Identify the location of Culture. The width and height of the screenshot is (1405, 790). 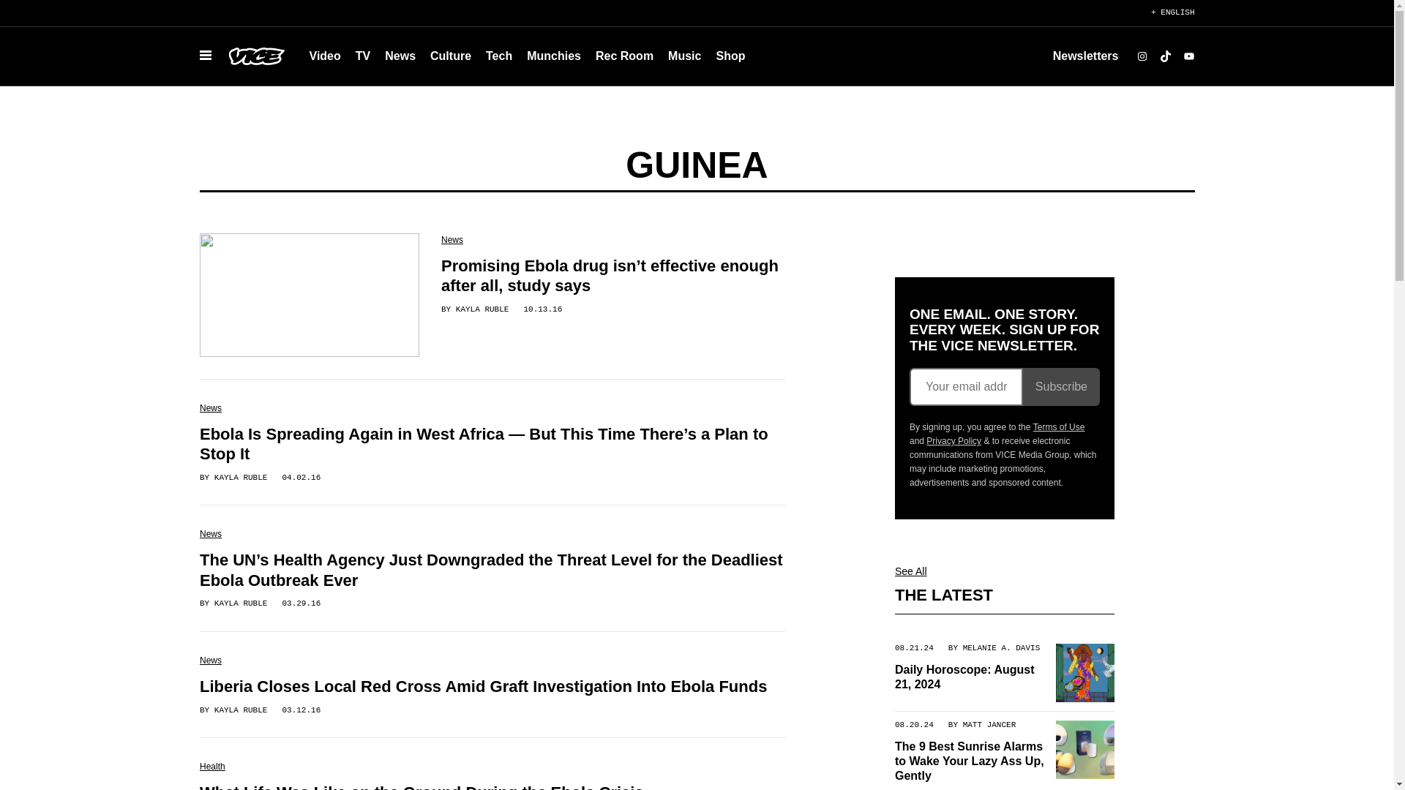
(451, 56).